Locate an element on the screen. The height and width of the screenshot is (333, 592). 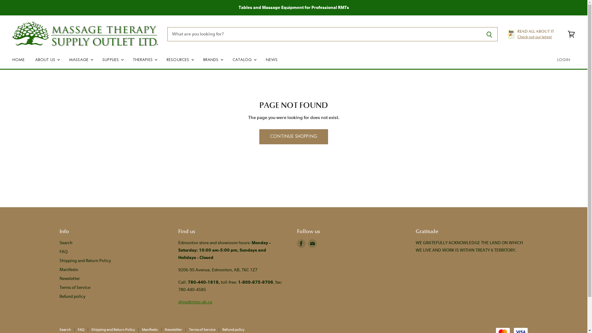
Manifesto is located at coordinates (150, 330).